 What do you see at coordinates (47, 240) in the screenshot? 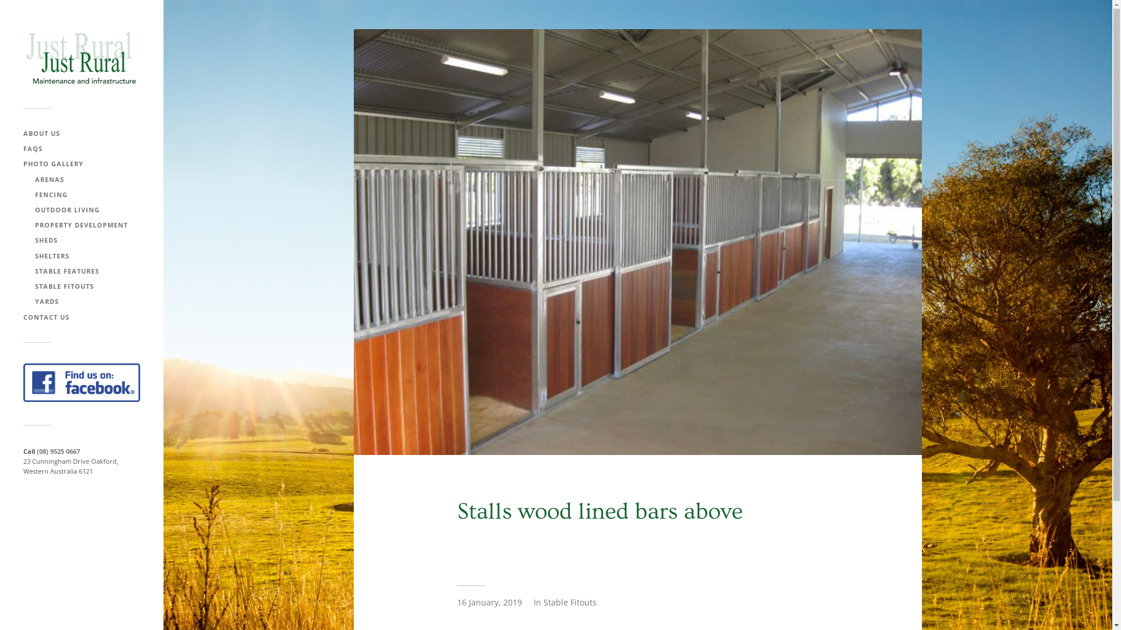
I see `SHEDS` at bounding box center [47, 240].